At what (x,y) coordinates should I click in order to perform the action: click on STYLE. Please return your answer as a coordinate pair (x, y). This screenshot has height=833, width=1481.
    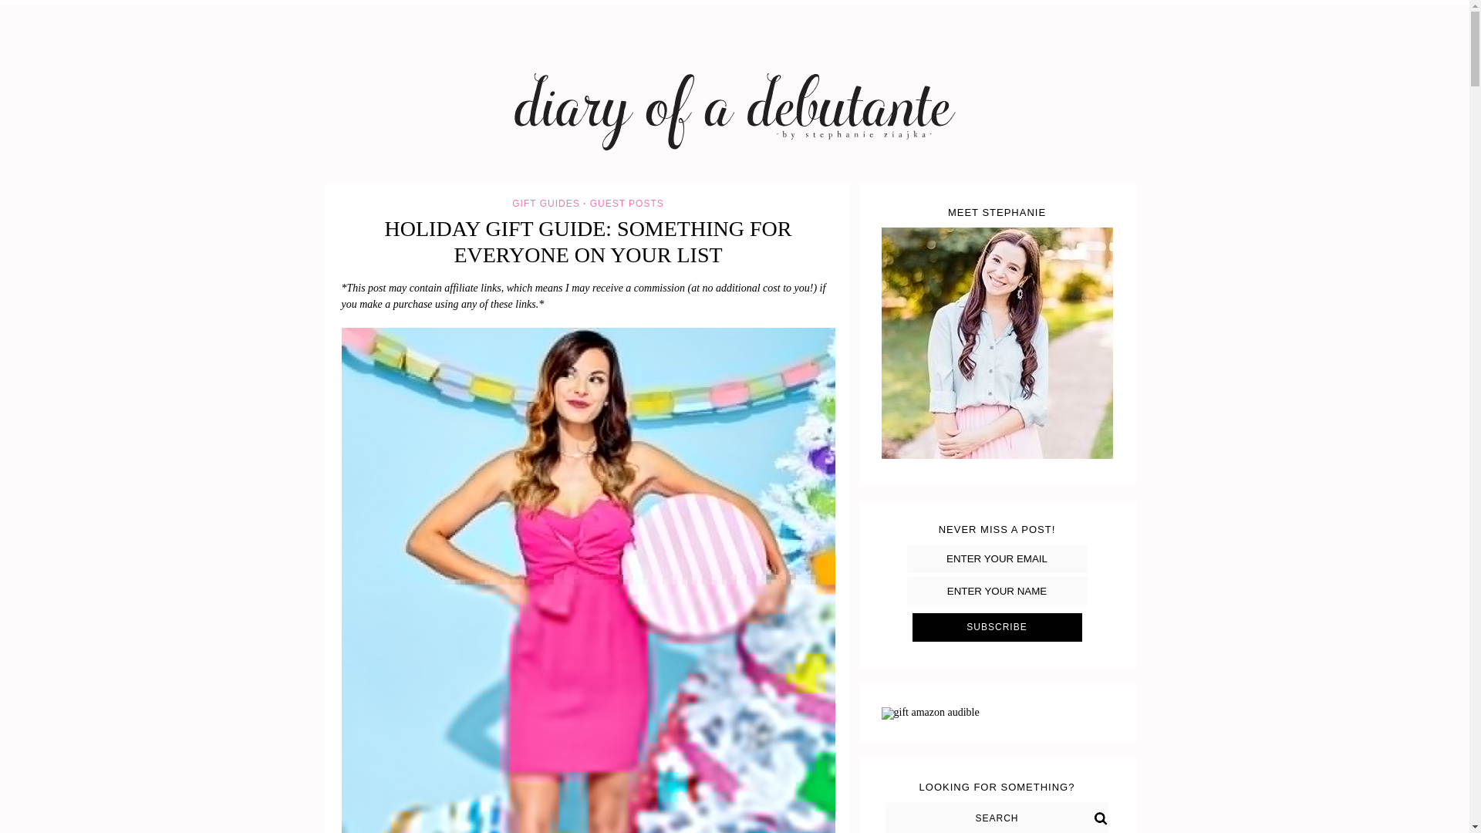
    Looking at the image, I should click on (528, 2).